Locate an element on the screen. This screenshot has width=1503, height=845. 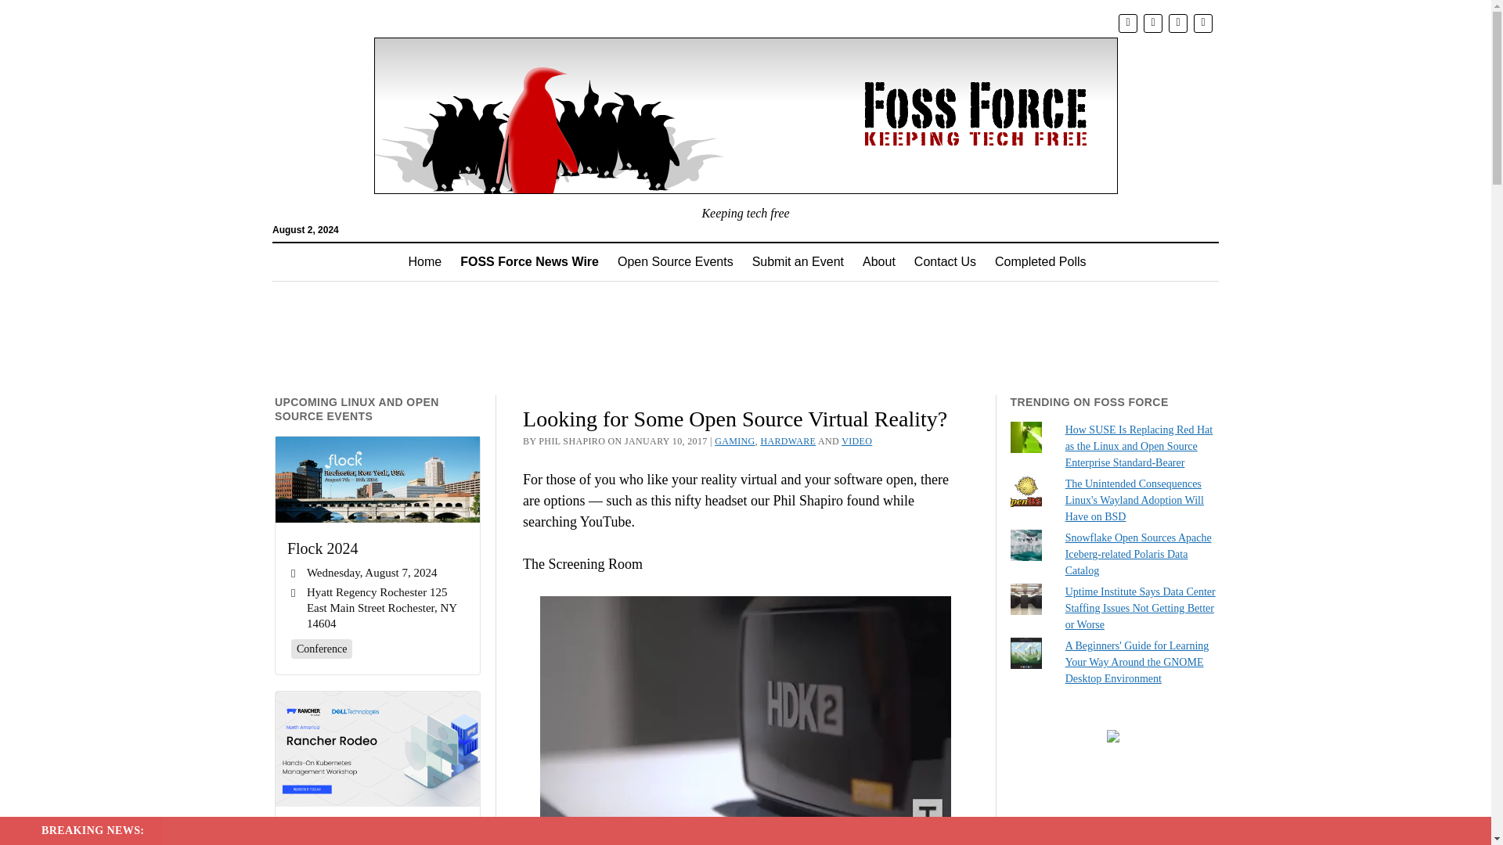
Open Source Events is located at coordinates (675, 261).